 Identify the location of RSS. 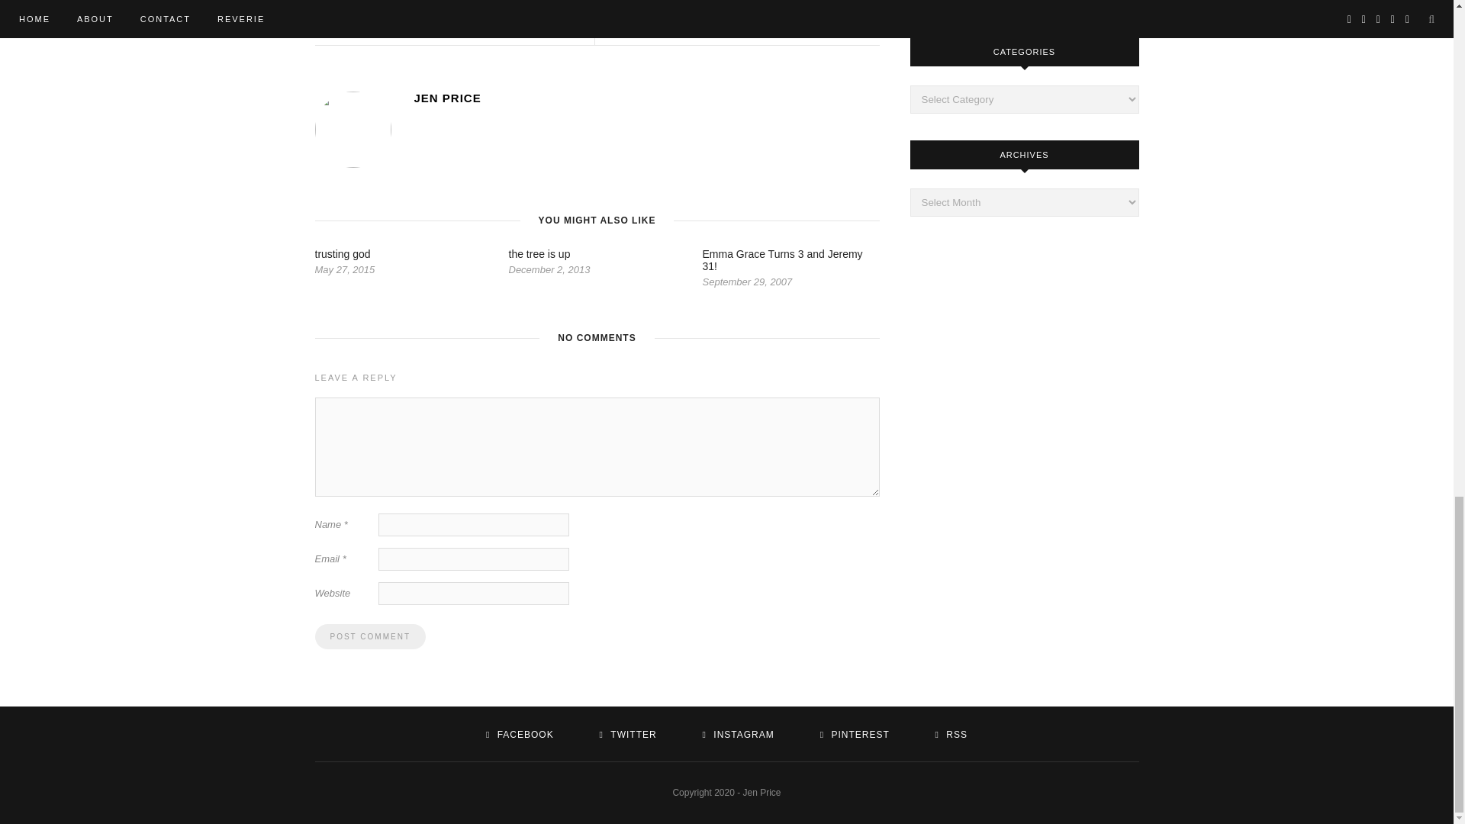
(951, 734).